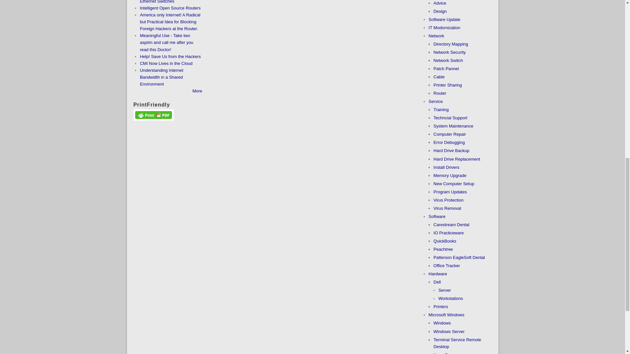 This screenshot has height=354, width=630. I want to click on CMI Now Lives in the Cloud, so click(166, 63).